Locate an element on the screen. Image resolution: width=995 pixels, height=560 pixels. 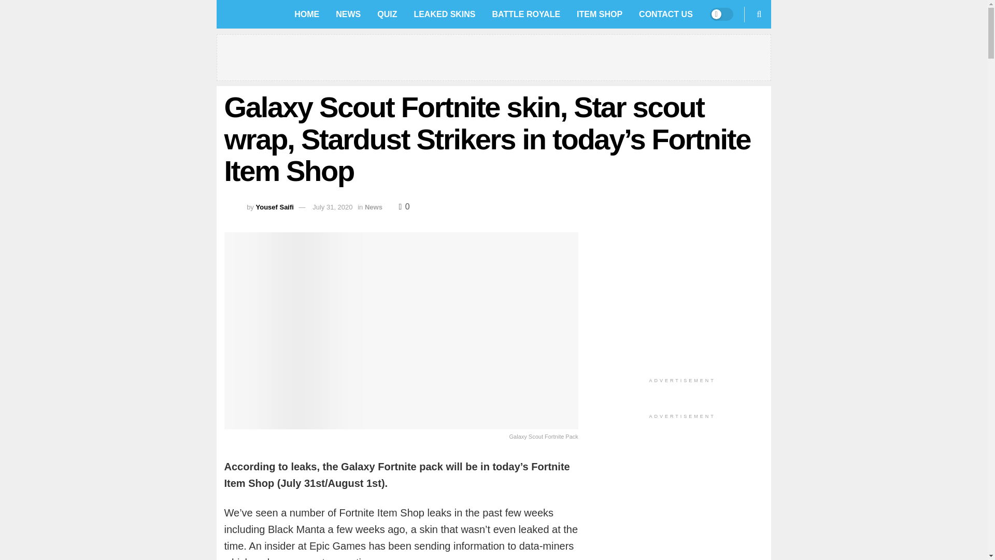
0 is located at coordinates (404, 206).